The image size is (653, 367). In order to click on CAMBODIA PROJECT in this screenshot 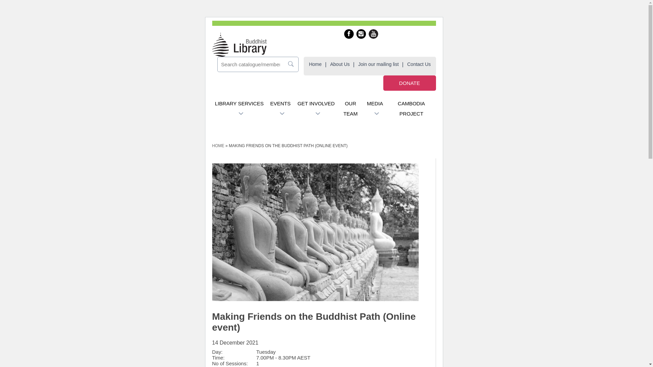, I will do `click(412, 109)`.